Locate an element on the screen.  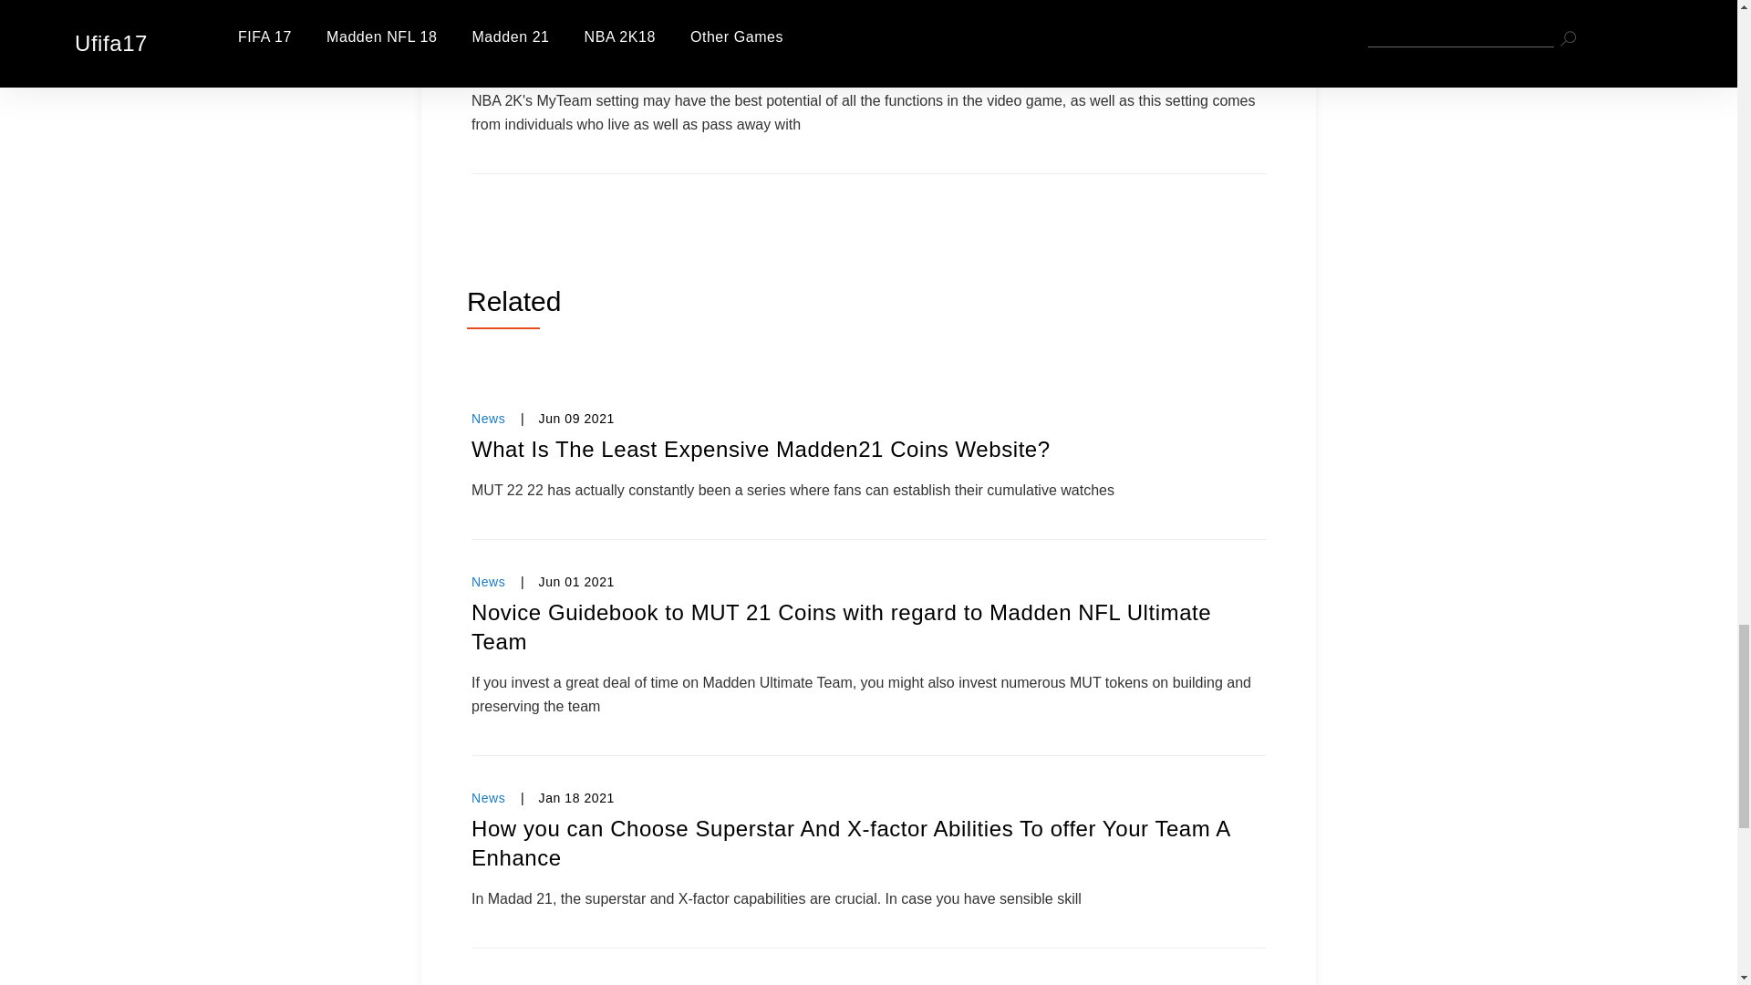
News is located at coordinates (488, 798).